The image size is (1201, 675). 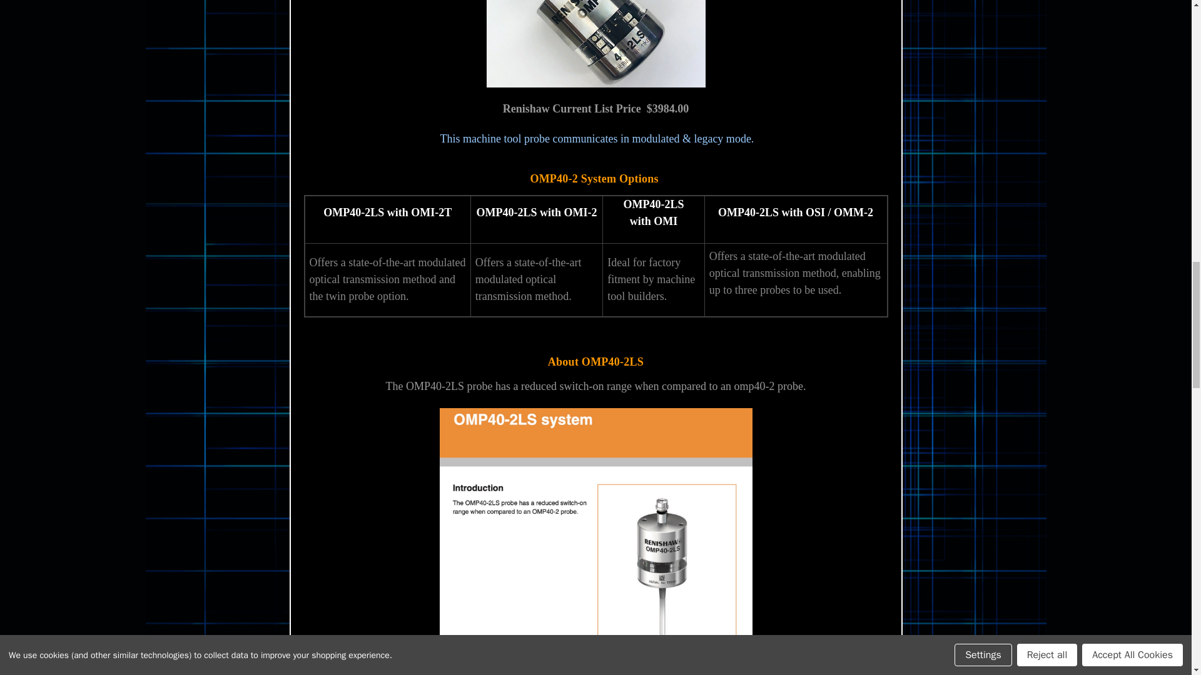 I want to click on renishaw-omp40-2ls-machine-tool-probe-image-.jpeg, so click(x=595, y=44).